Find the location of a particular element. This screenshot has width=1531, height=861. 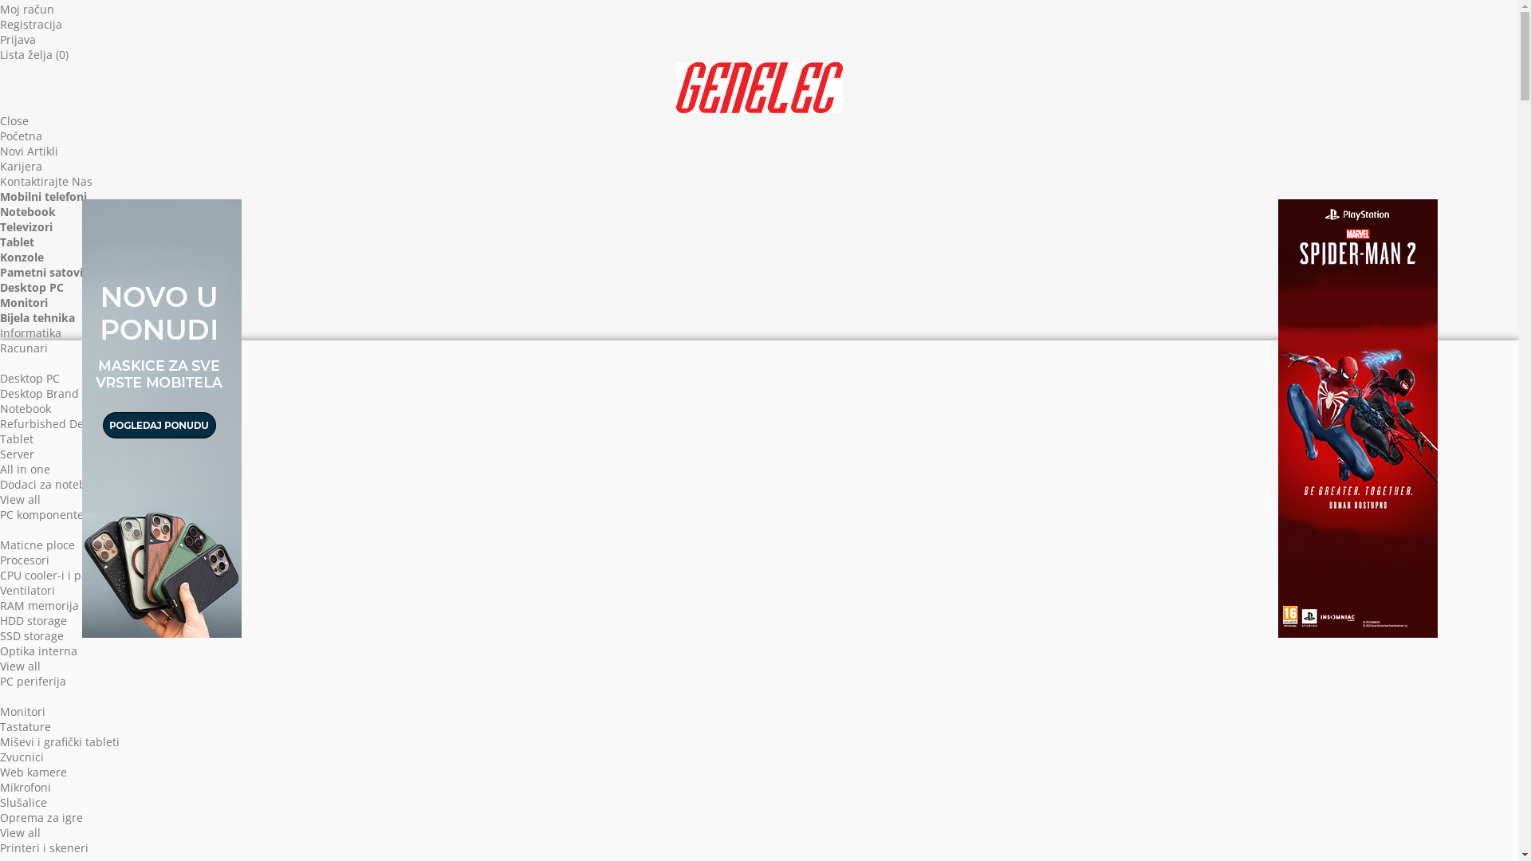

Tastature is located at coordinates (26, 727).